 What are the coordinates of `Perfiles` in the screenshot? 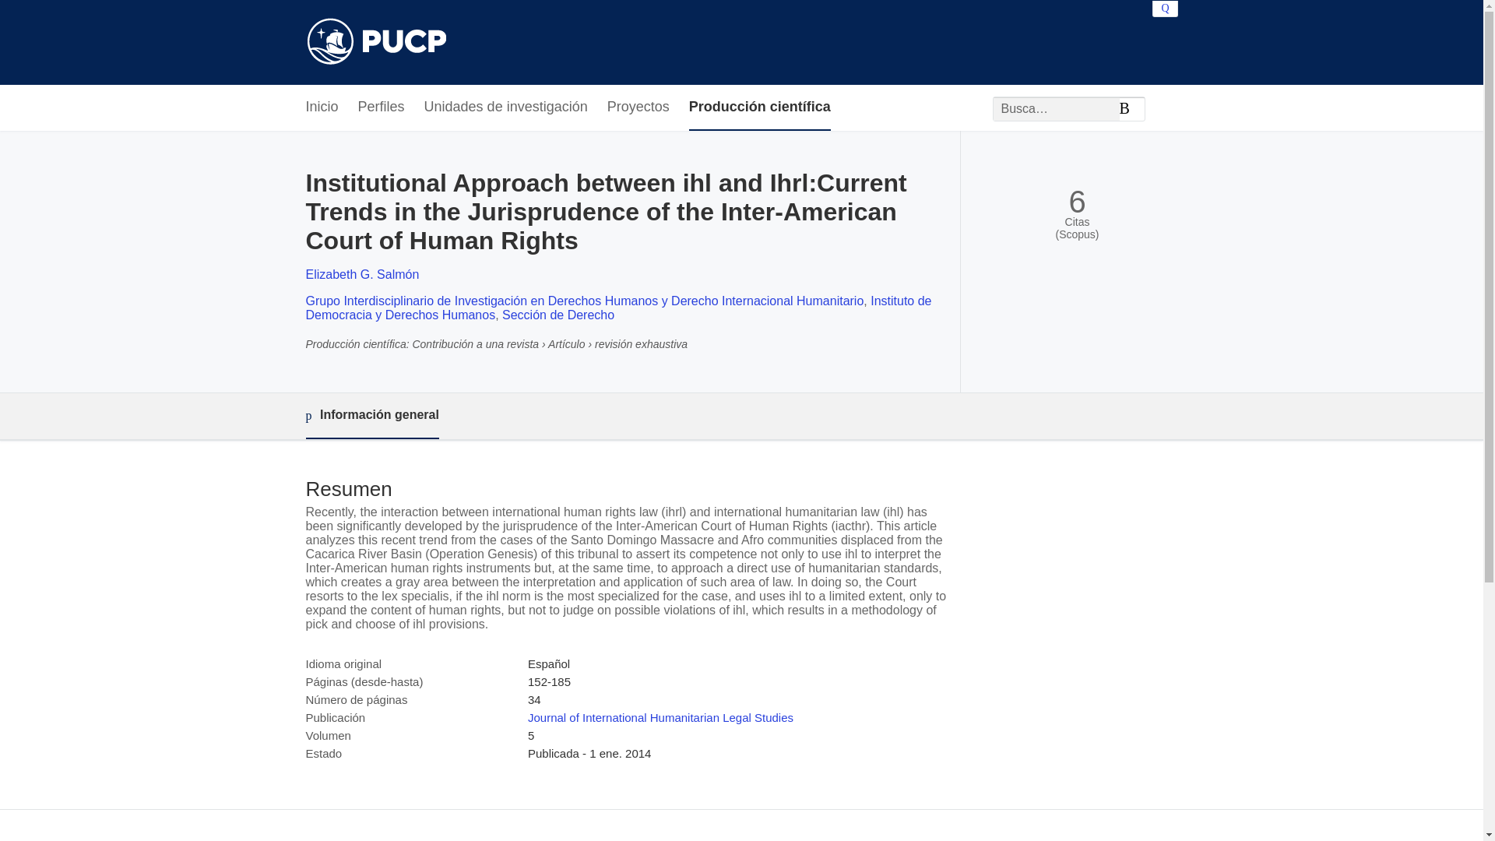 It's located at (382, 107).